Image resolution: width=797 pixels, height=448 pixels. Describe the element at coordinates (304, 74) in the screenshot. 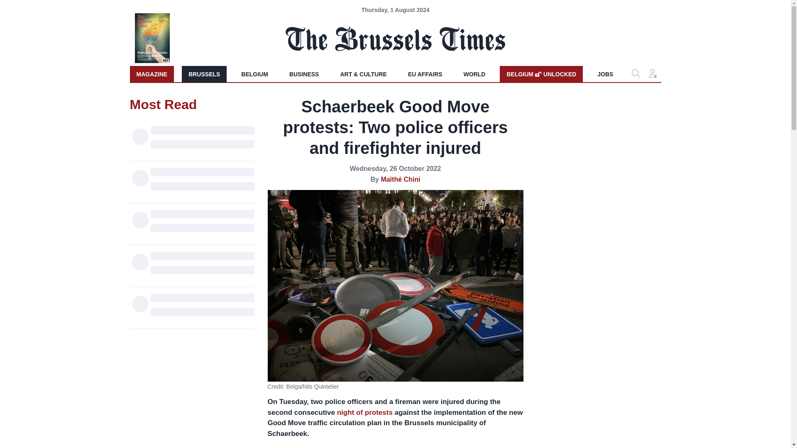

I see `BUSINESS` at that location.